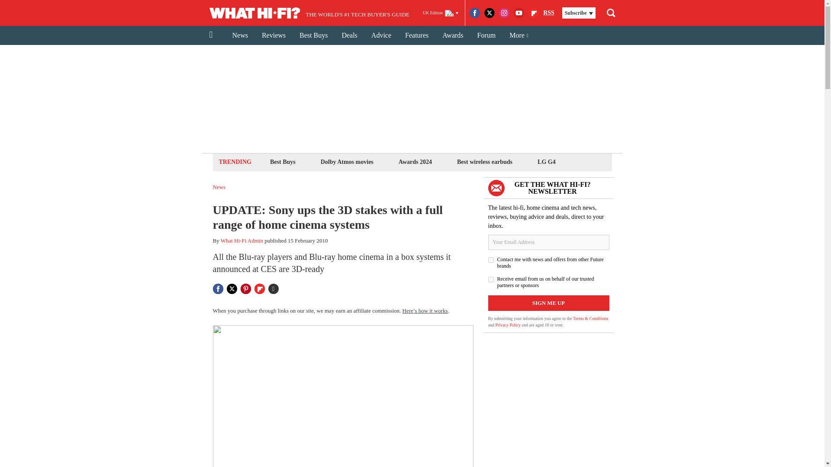 Image resolution: width=831 pixels, height=467 pixels. I want to click on Awards, so click(453, 35).